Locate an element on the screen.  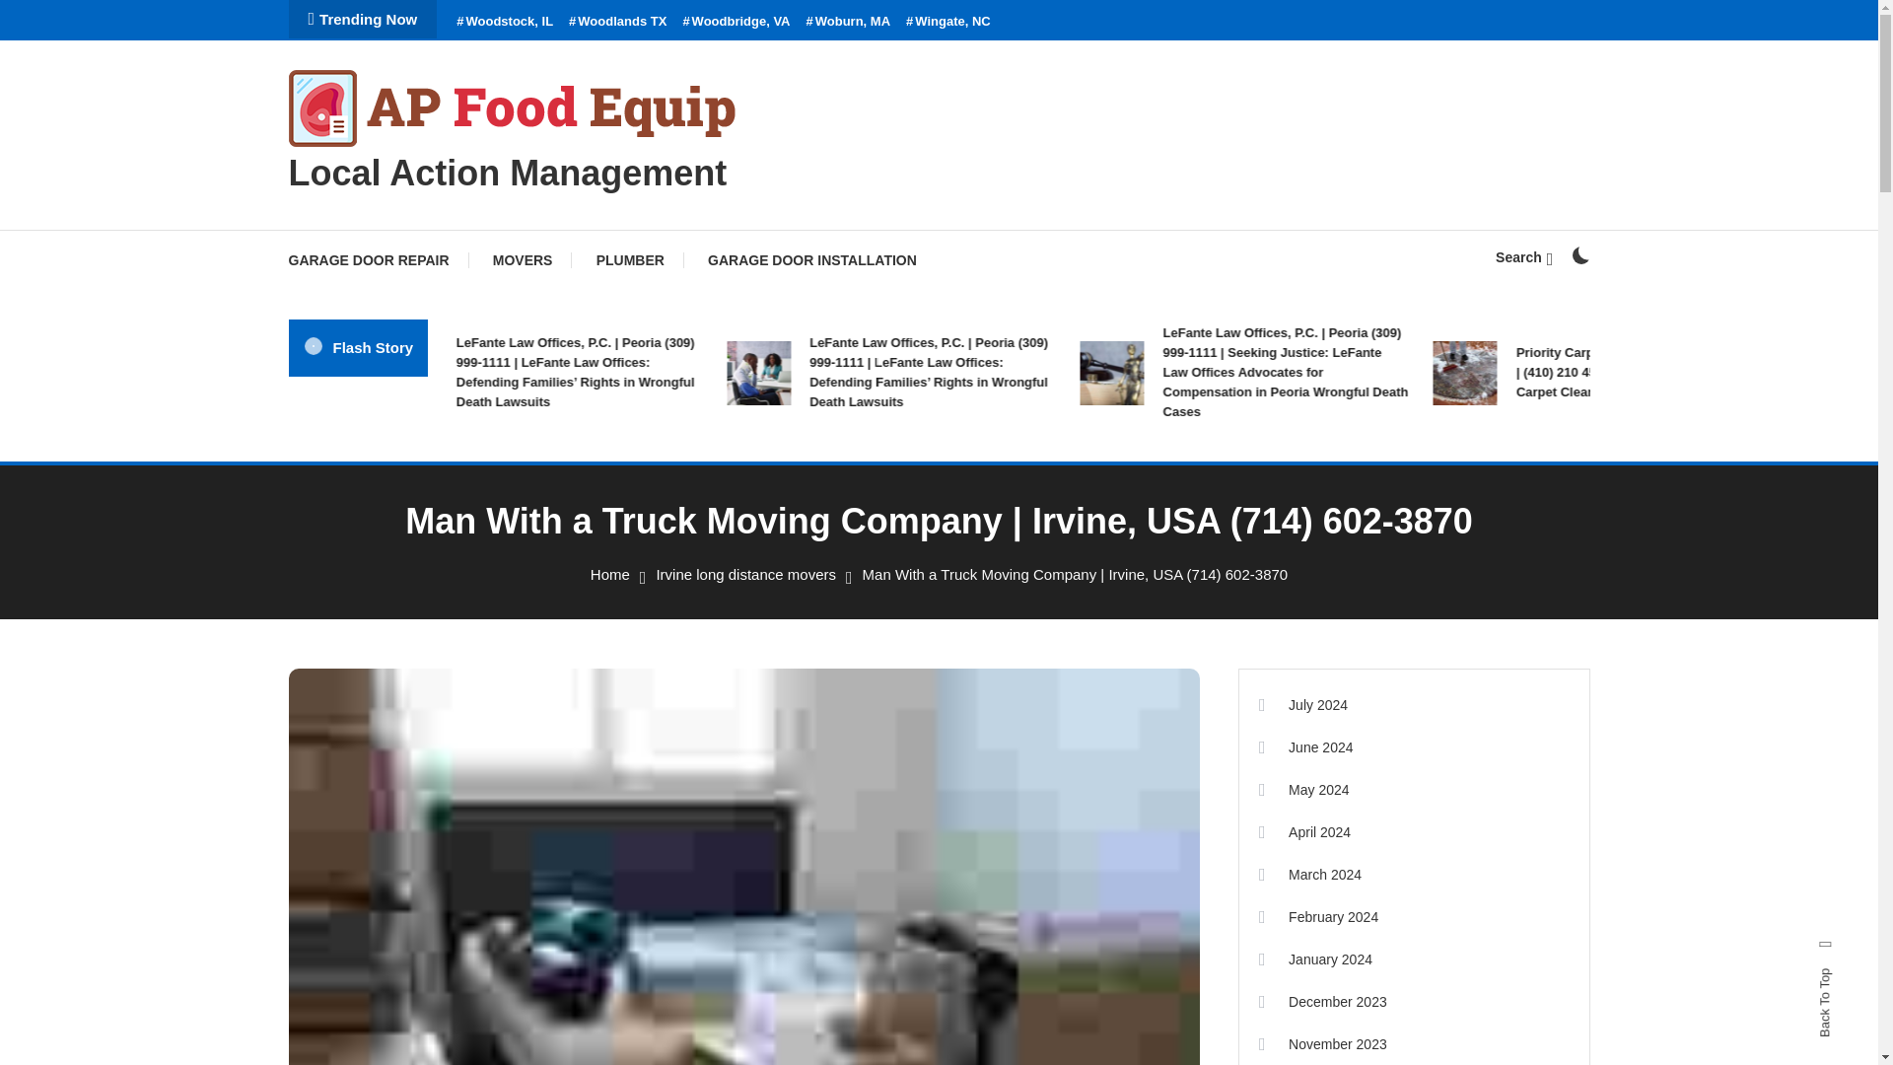
MOVERS is located at coordinates (523, 260).